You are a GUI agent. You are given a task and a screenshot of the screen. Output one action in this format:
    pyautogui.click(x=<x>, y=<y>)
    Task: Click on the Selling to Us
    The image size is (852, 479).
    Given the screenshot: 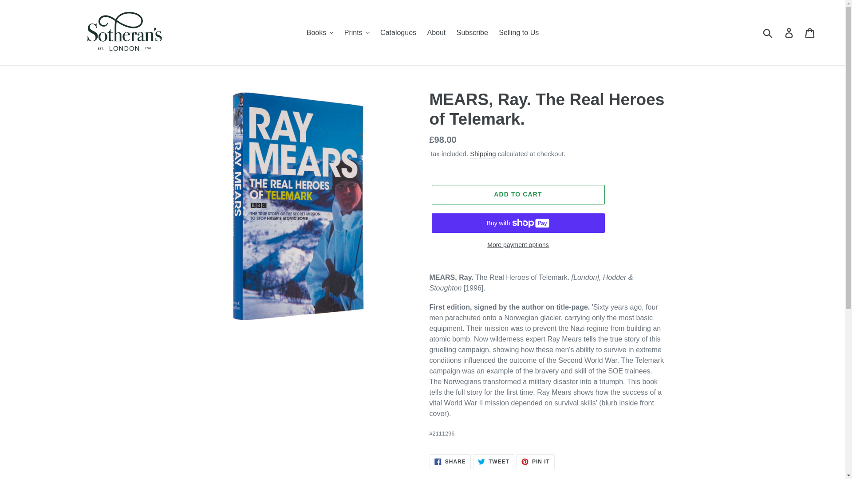 What is the action you would take?
    pyautogui.click(x=518, y=32)
    